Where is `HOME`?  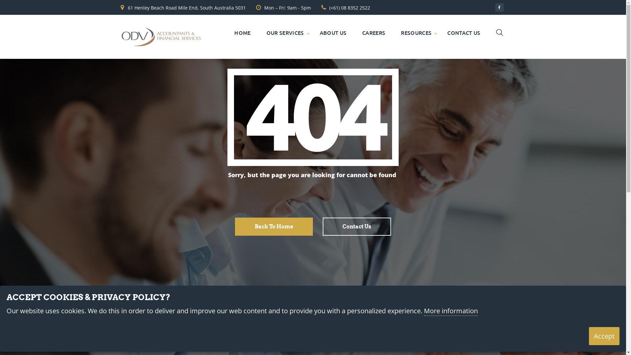 HOME is located at coordinates (243, 33).